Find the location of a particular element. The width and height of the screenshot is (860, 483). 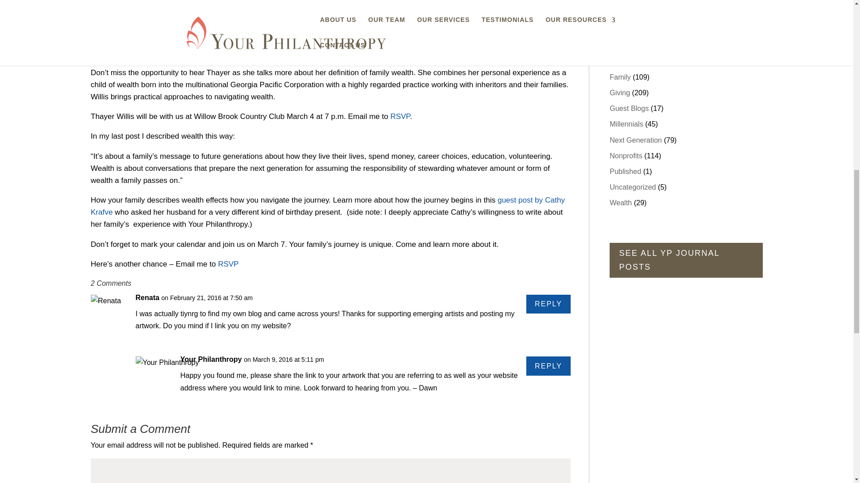

guest post by Cathy Krafve is located at coordinates (327, 206).